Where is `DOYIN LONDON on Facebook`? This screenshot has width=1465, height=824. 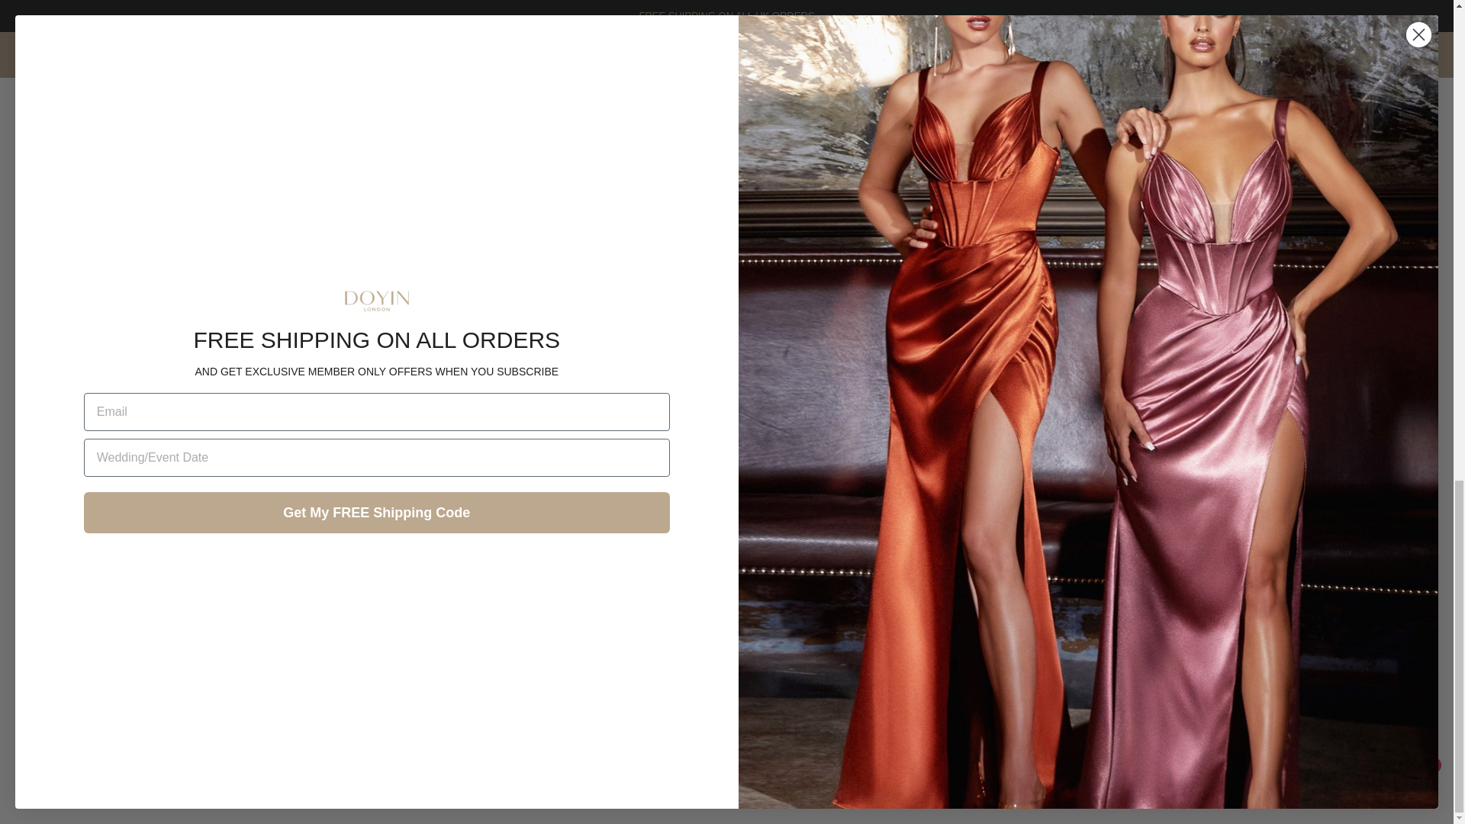
DOYIN LONDON on Facebook is located at coordinates (768, 713).